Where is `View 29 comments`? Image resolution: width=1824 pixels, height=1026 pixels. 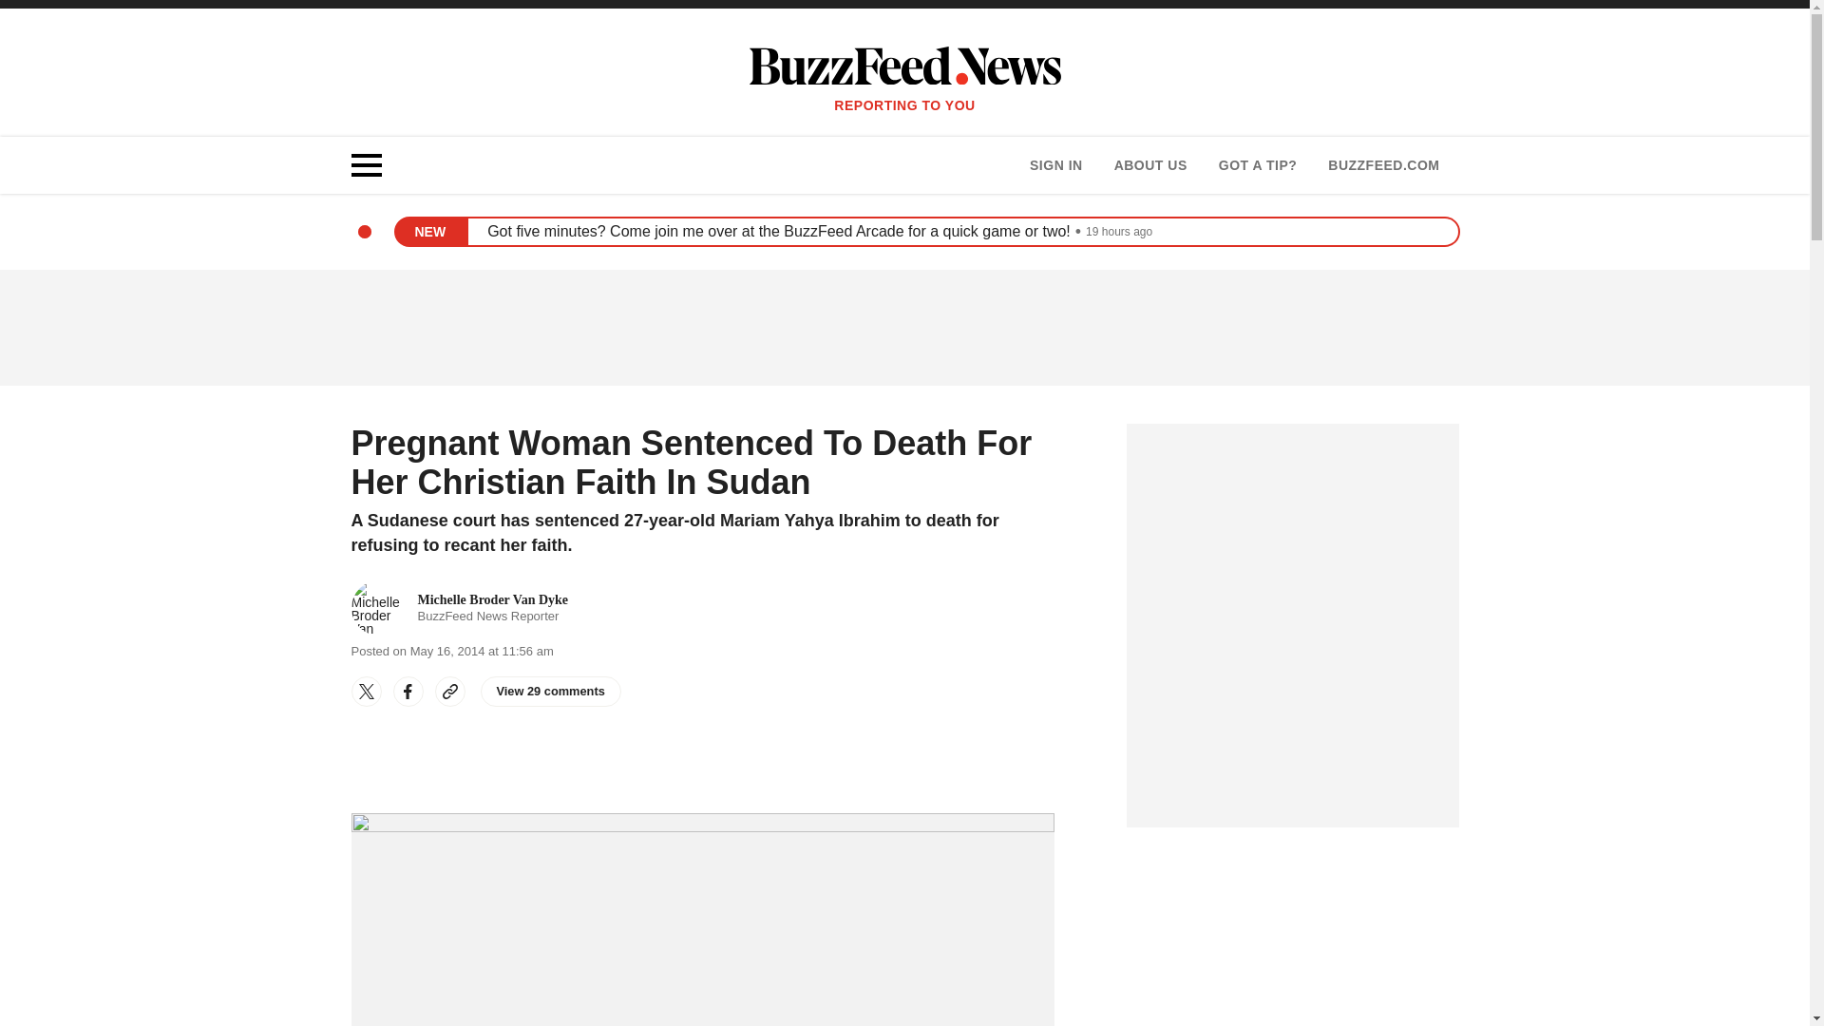
View 29 comments is located at coordinates (551, 692).